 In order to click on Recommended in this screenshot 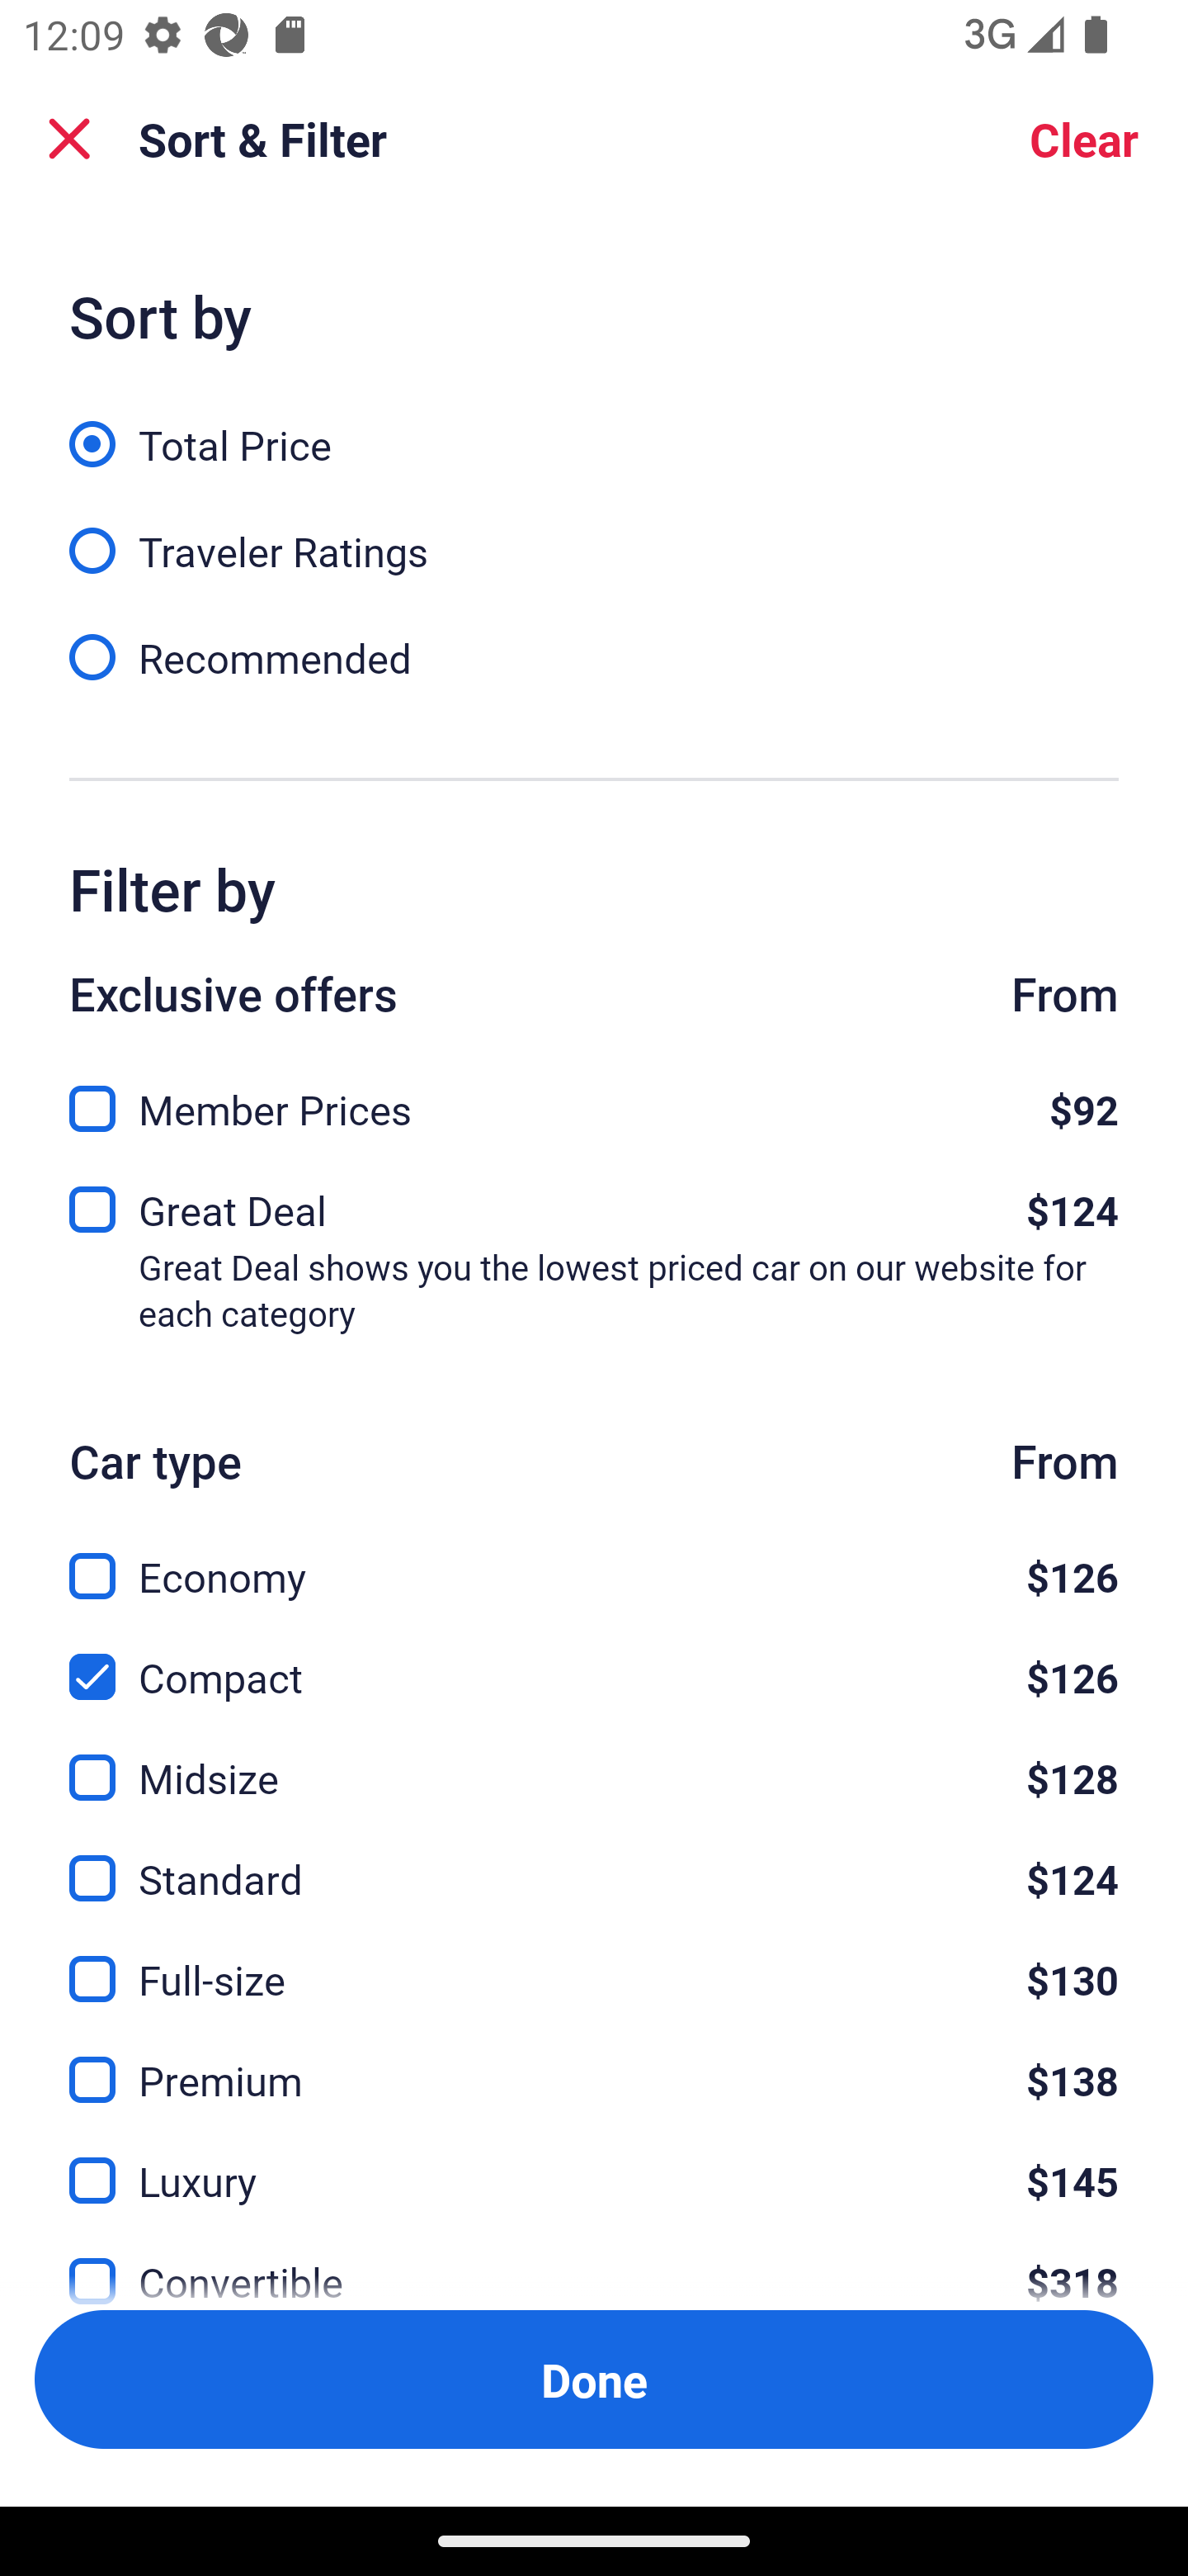, I will do `click(594, 656)`.